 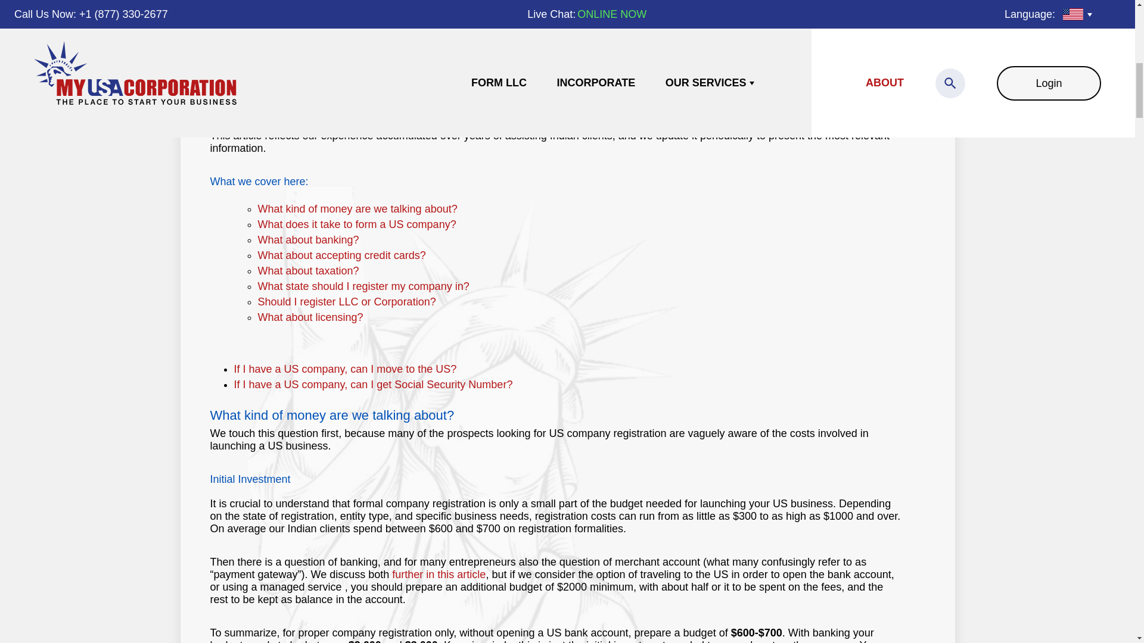 I want to click on What state should I register my company in?, so click(x=363, y=286).